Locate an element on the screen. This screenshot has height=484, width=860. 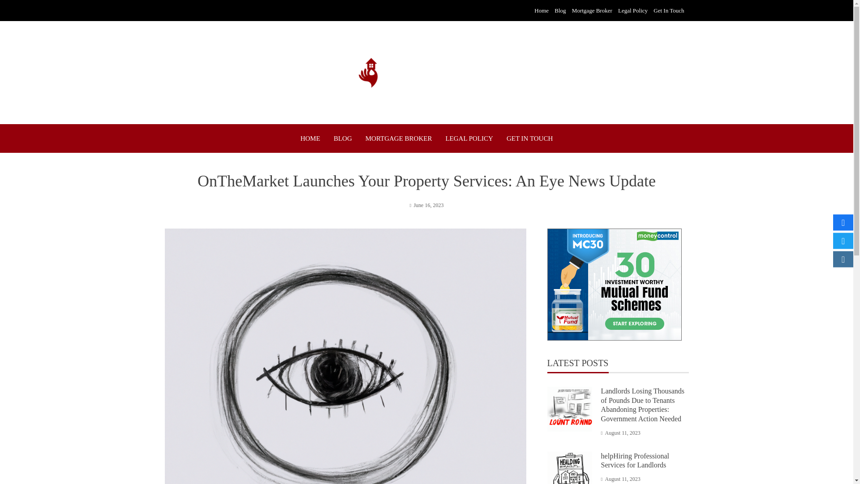
Home is located at coordinates (541, 11).